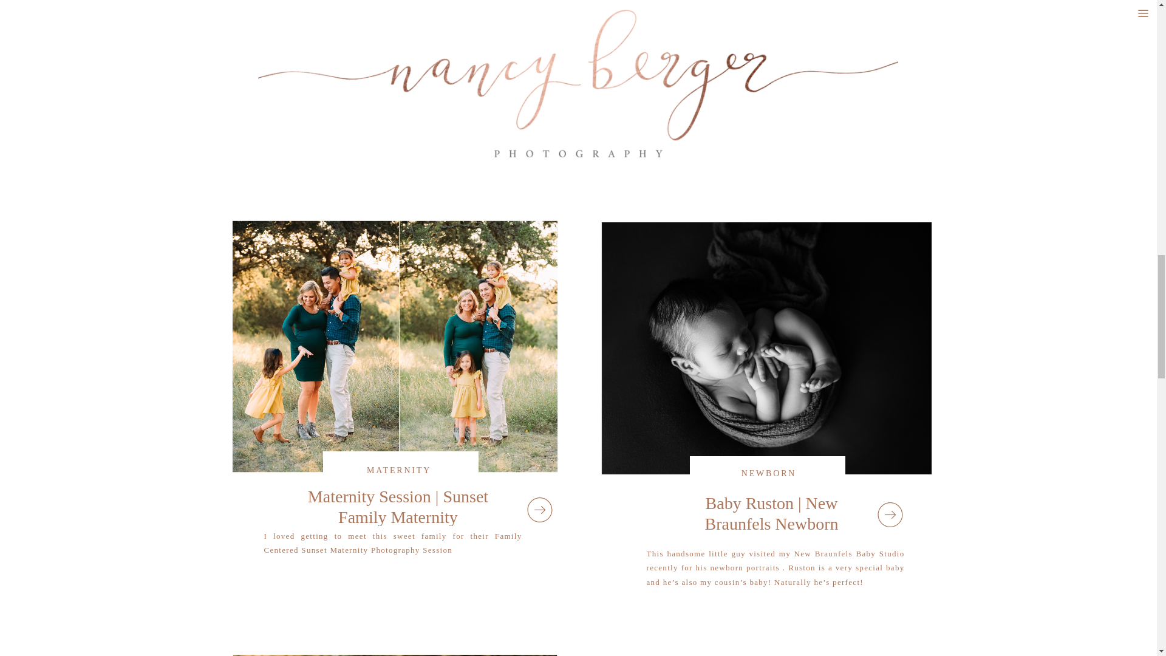  I want to click on MATERNITY, so click(399, 470).